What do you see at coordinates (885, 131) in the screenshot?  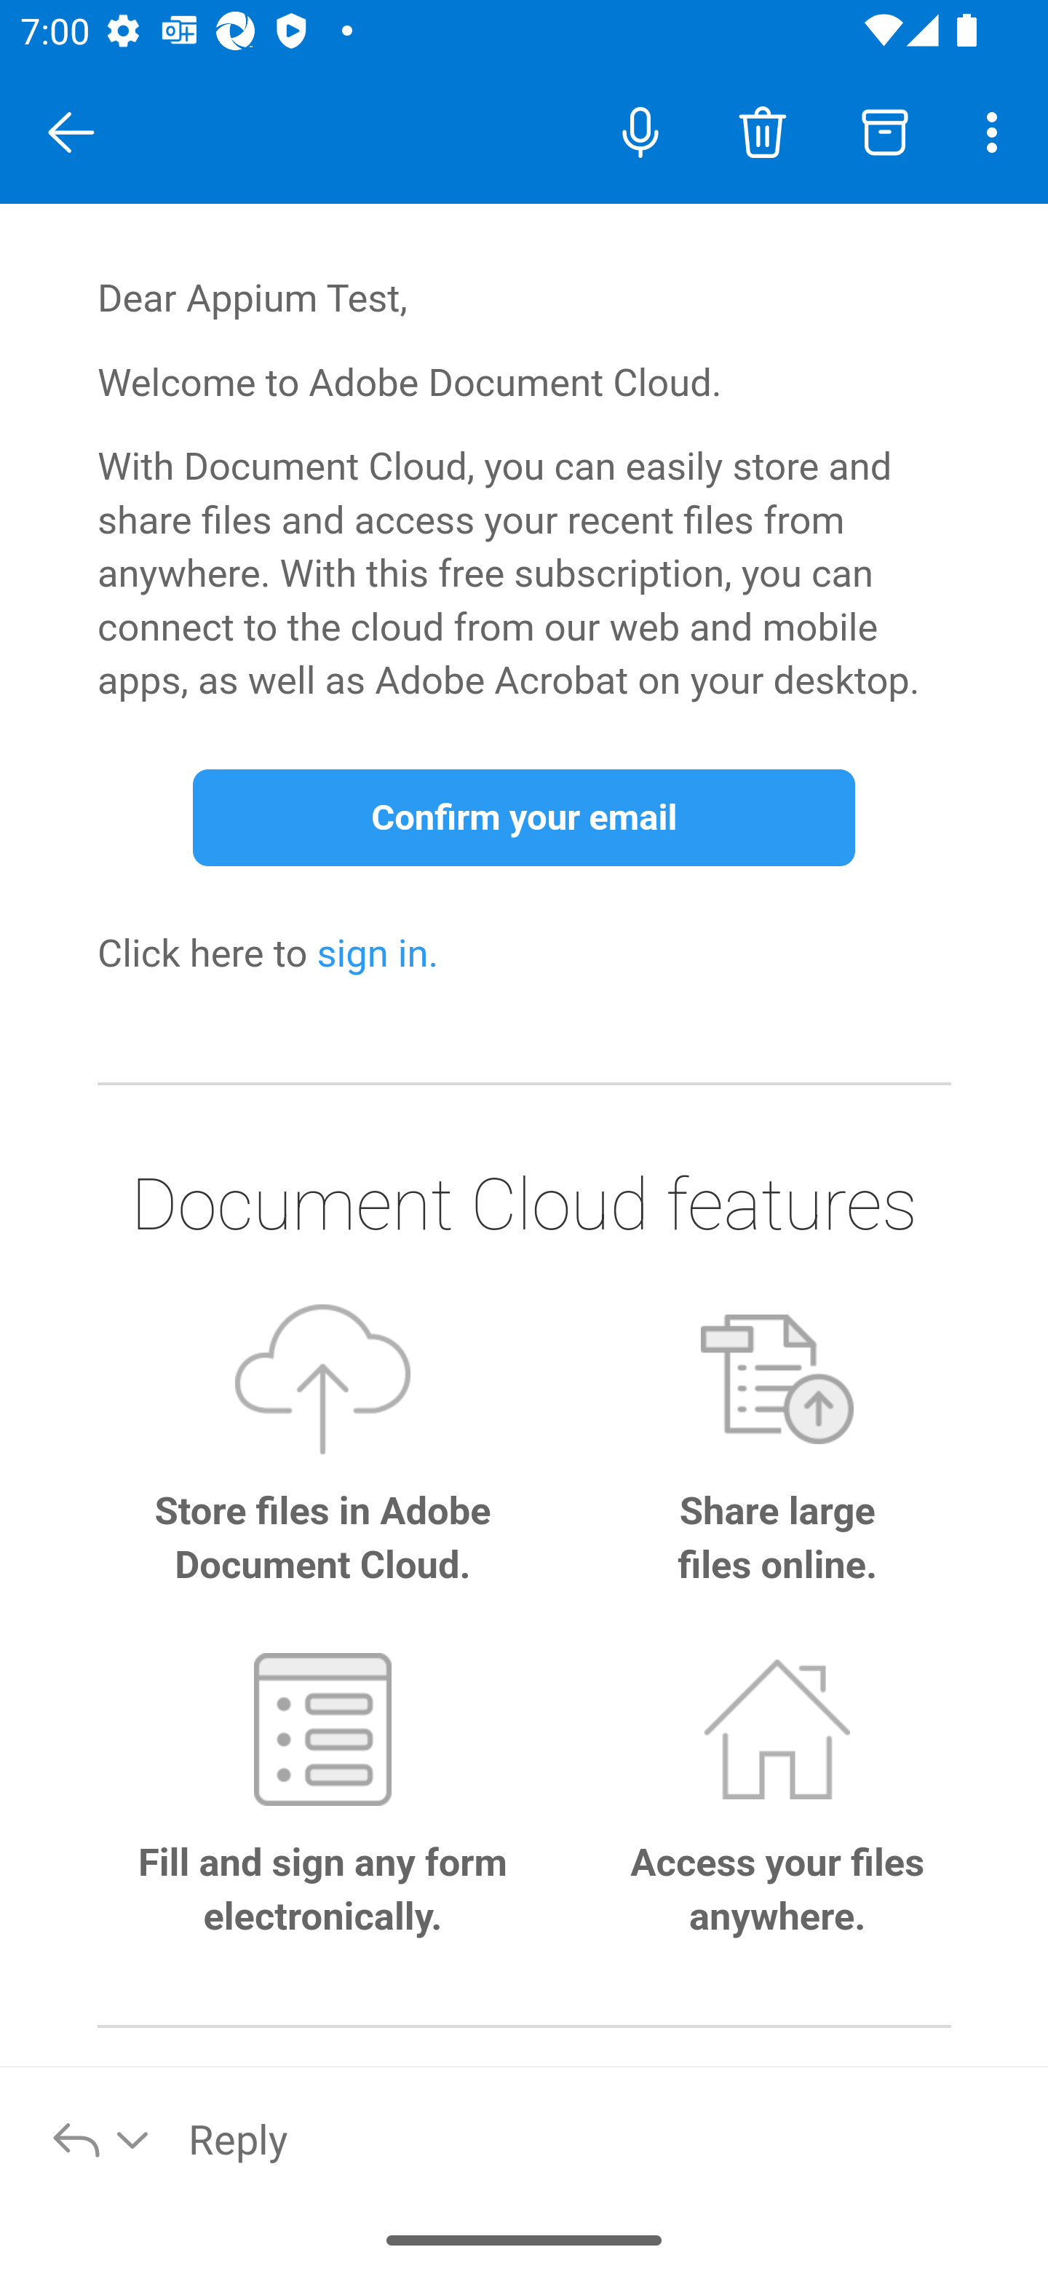 I see `Archive` at bounding box center [885, 131].